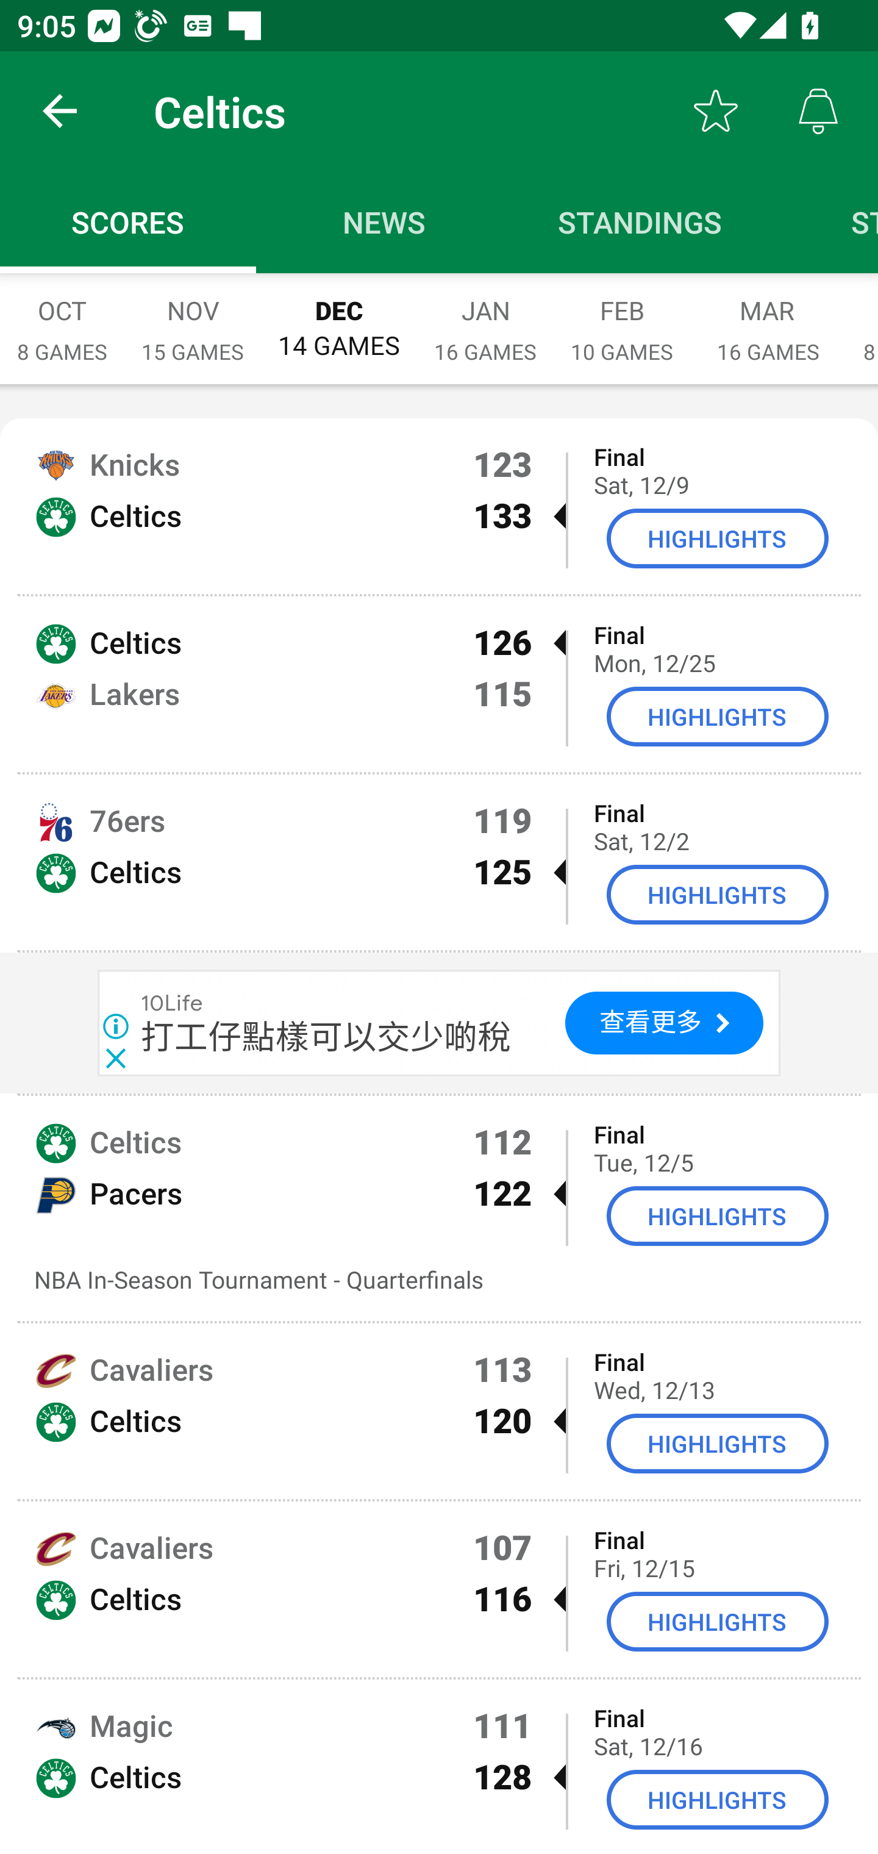  Describe the element at coordinates (768, 317) in the screenshot. I see `MAR 16 GAMES` at that location.